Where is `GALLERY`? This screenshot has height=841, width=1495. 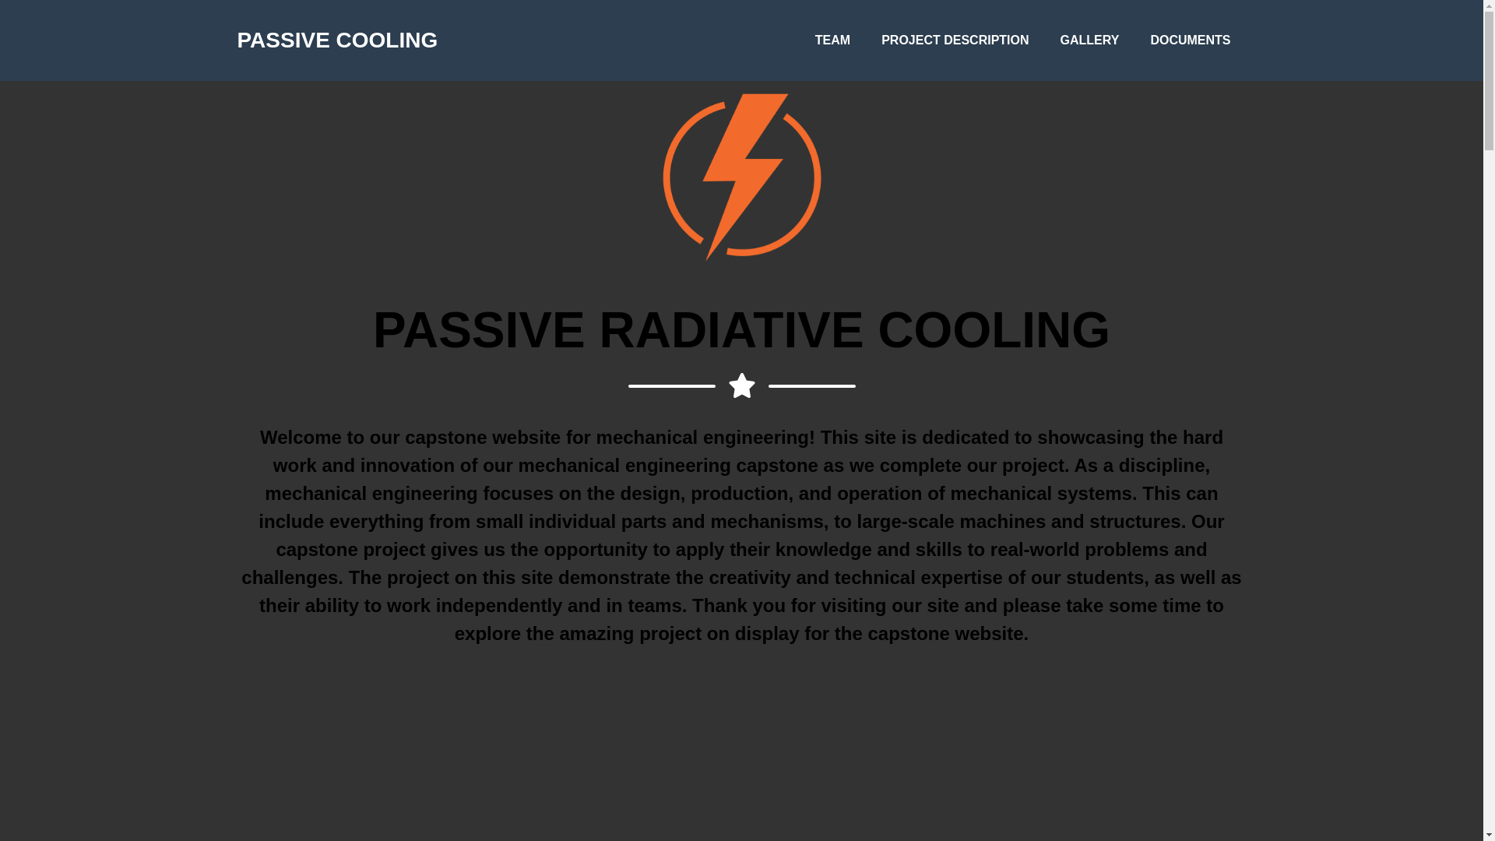
GALLERY is located at coordinates (1089, 40).